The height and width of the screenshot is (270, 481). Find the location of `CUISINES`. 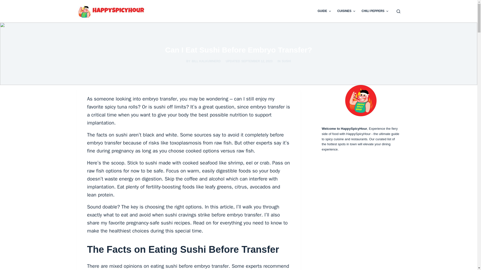

CUISINES is located at coordinates (346, 11).